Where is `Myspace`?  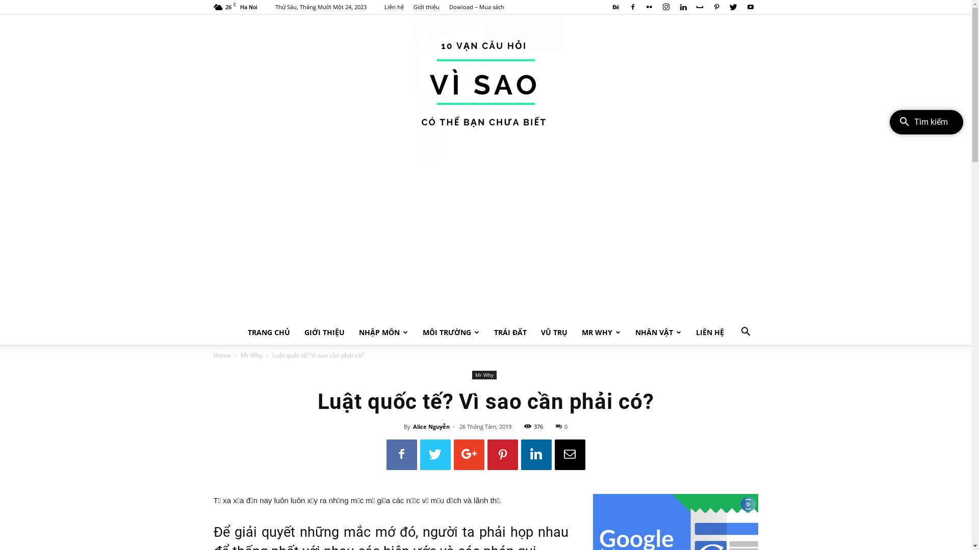 Myspace is located at coordinates (700, 7).